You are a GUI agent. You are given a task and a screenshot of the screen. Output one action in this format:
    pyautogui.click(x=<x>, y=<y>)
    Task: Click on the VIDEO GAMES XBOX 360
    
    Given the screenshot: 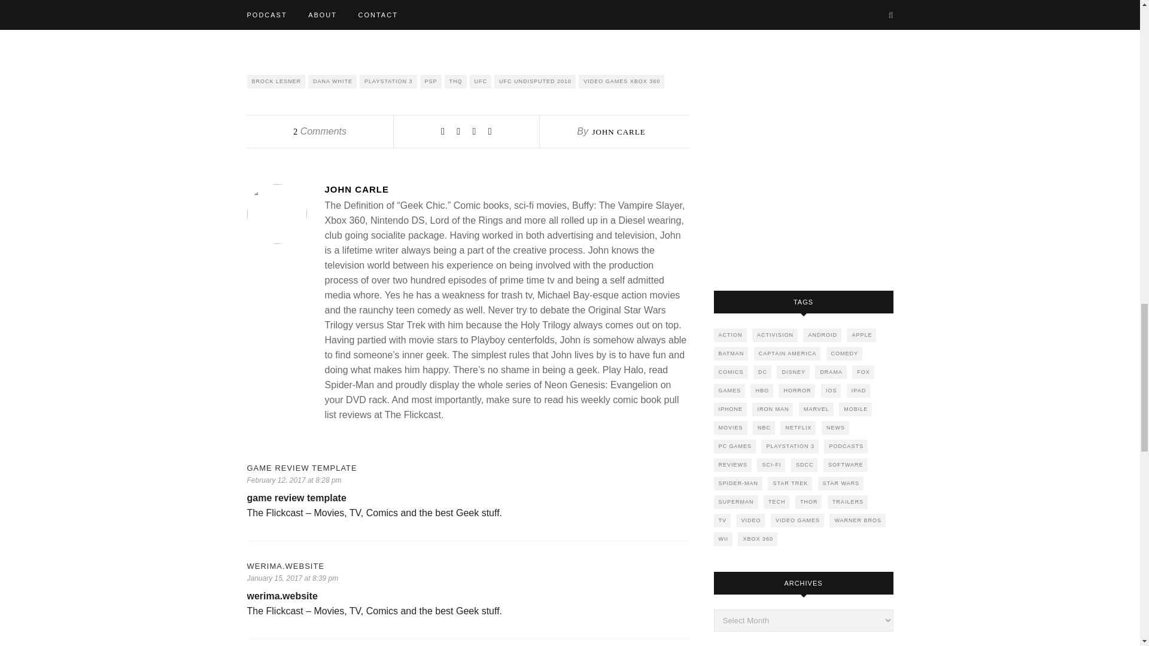 What is the action you would take?
    pyautogui.click(x=621, y=81)
    